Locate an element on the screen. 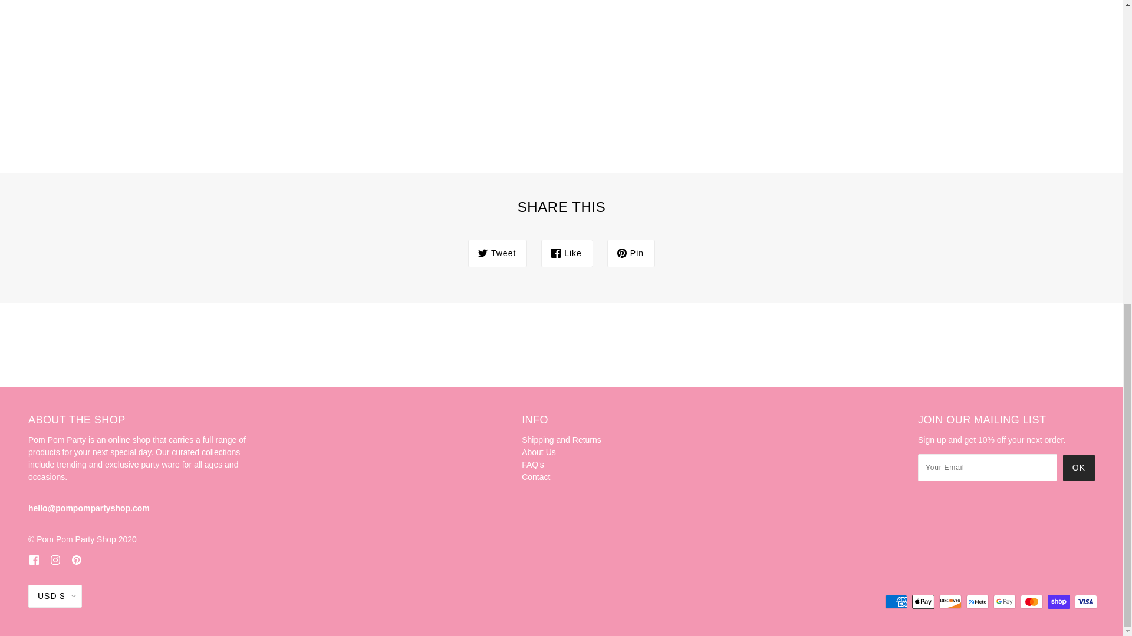 The height and width of the screenshot is (636, 1132). Meta Pay is located at coordinates (978, 601).